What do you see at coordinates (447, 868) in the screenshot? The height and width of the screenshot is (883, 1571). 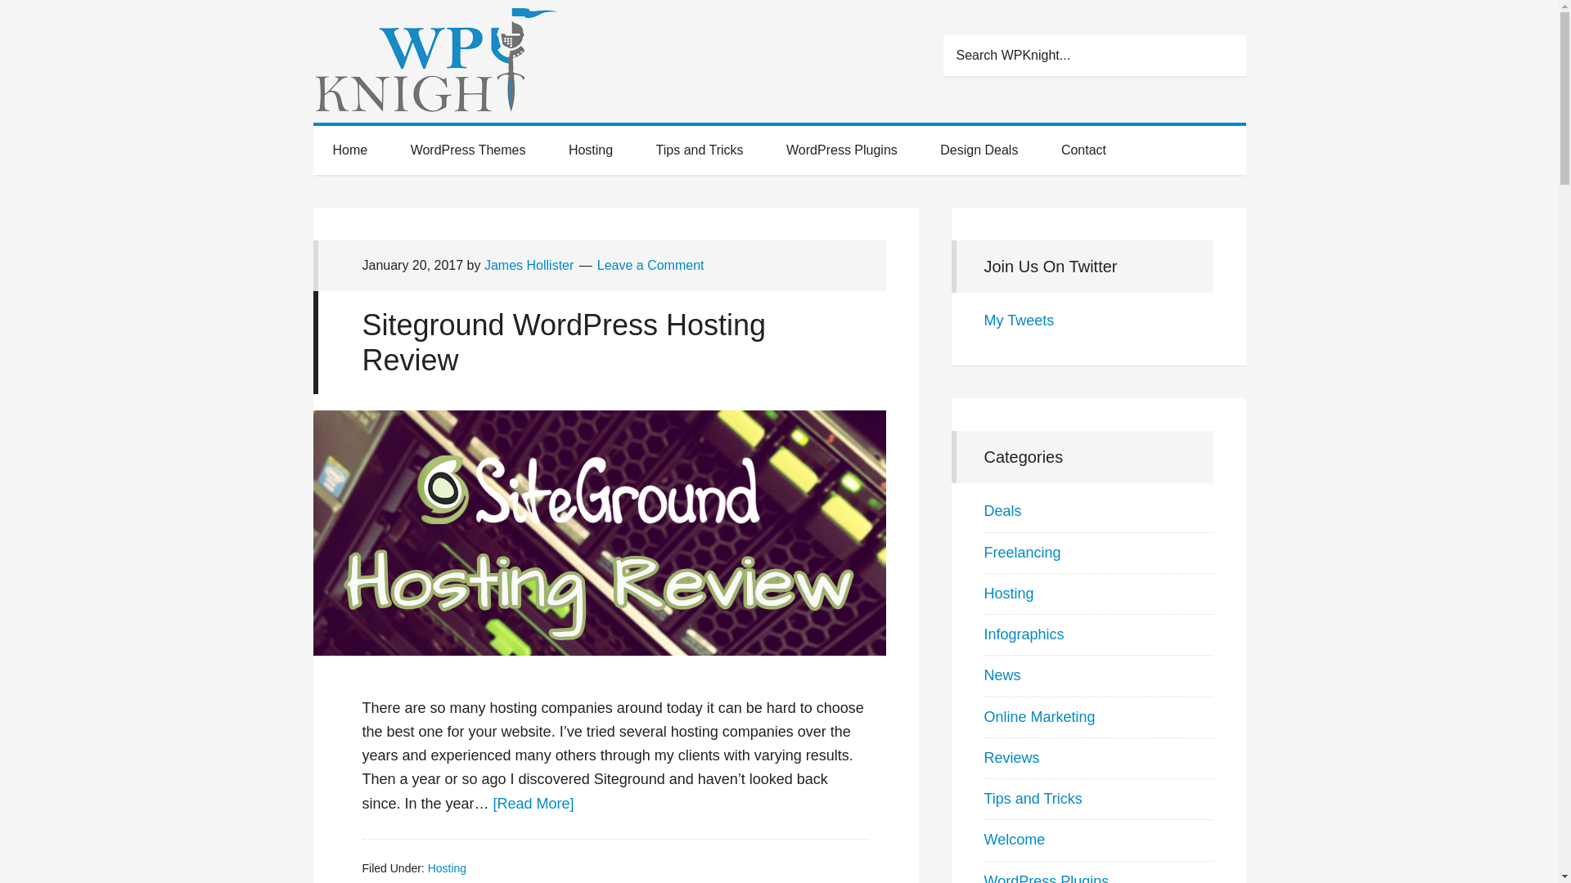 I see `Hosting` at bounding box center [447, 868].